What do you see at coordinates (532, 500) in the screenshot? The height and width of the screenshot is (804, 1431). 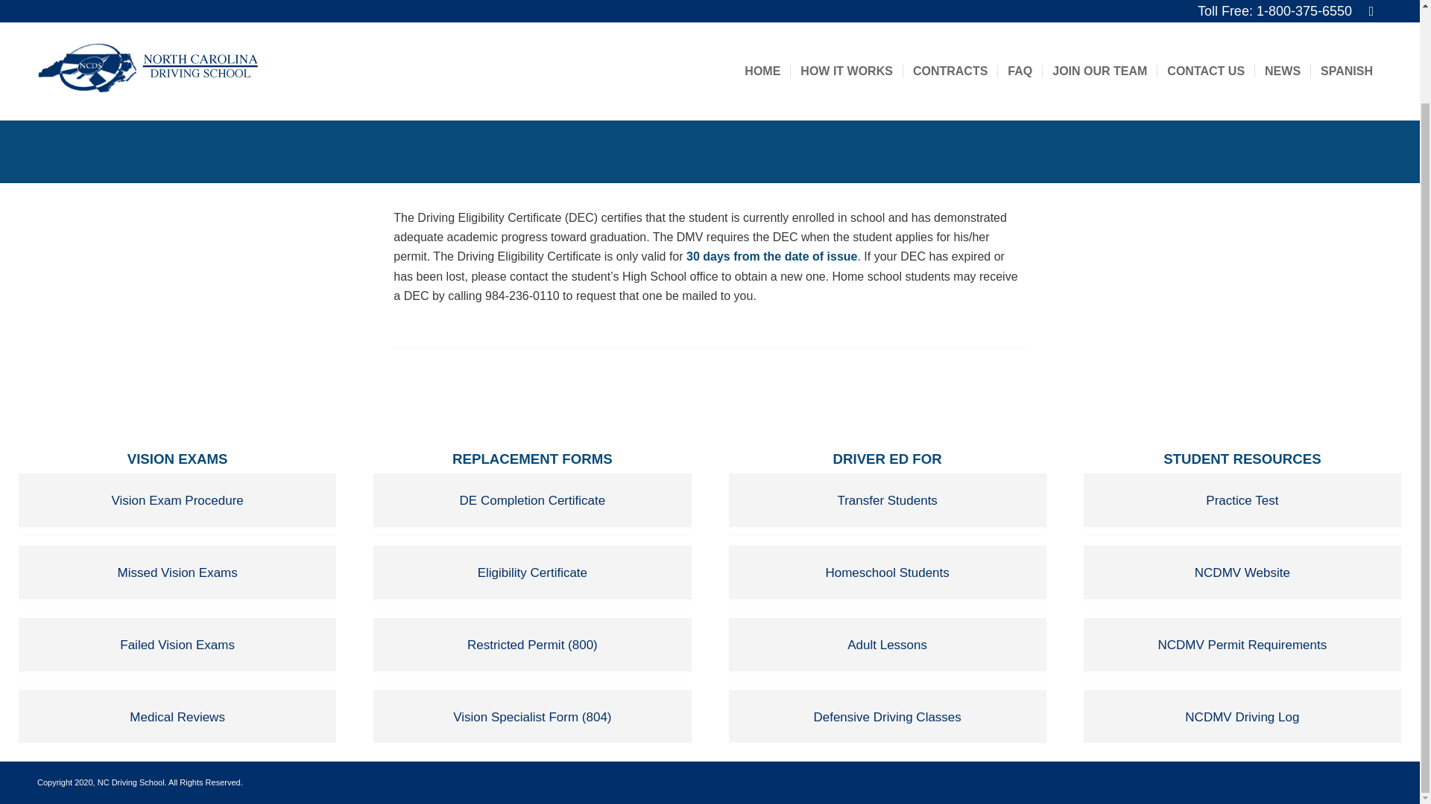 I see `DE Completion Certificate` at bounding box center [532, 500].